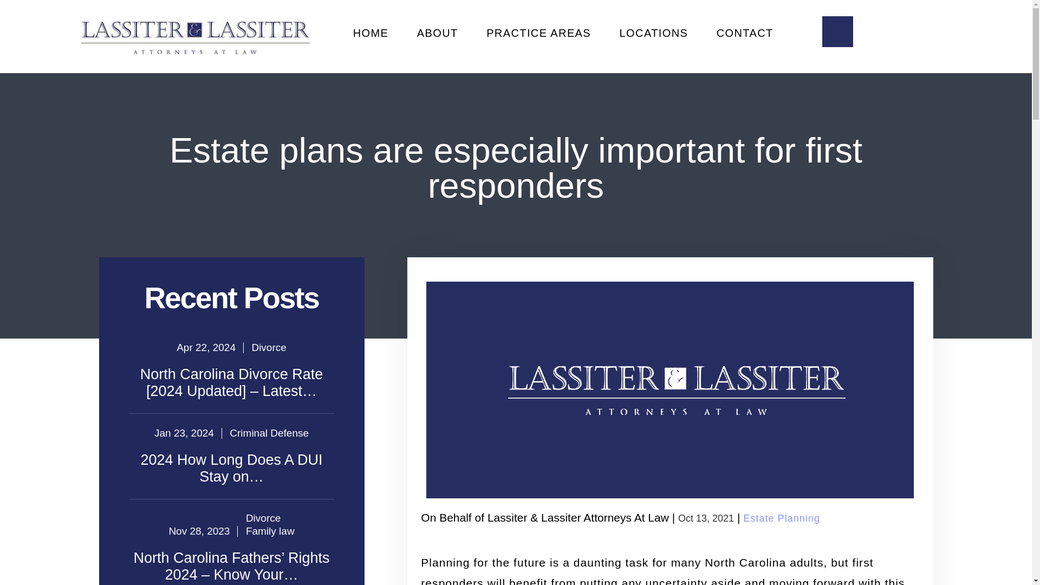 The image size is (1040, 585). I want to click on CONTACT, so click(745, 32).